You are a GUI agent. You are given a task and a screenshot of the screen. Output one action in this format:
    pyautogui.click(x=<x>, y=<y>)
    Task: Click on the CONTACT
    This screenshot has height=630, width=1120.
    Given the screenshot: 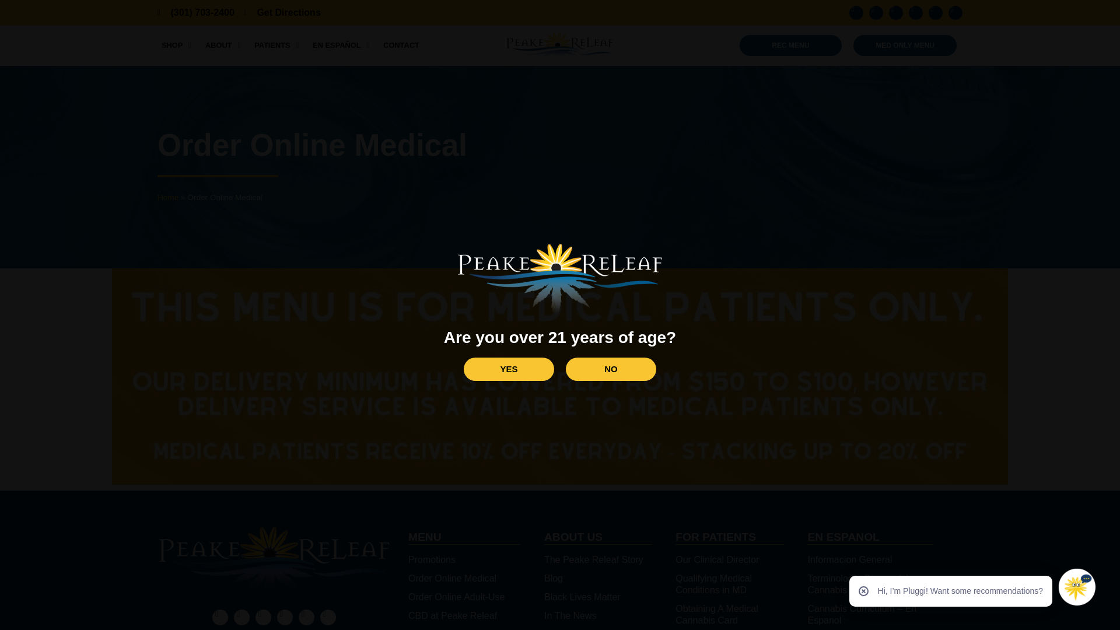 What is the action you would take?
    pyautogui.click(x=401, y=45)
    